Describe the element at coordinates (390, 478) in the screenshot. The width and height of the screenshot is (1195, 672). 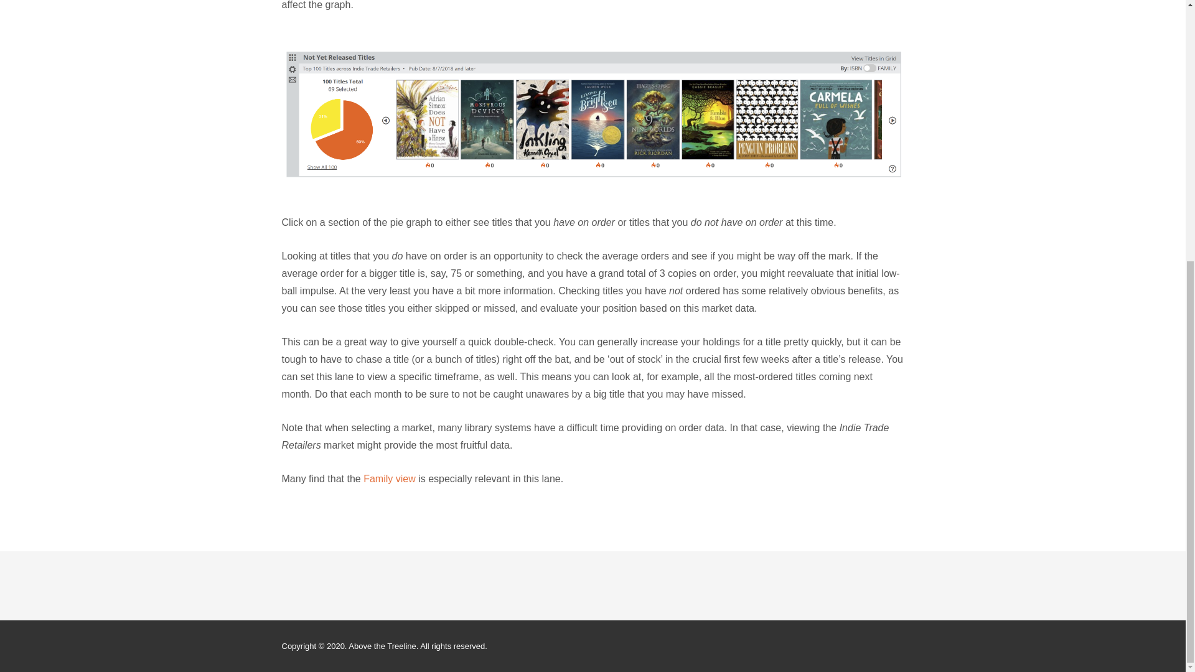
I see `Family view` at that location.